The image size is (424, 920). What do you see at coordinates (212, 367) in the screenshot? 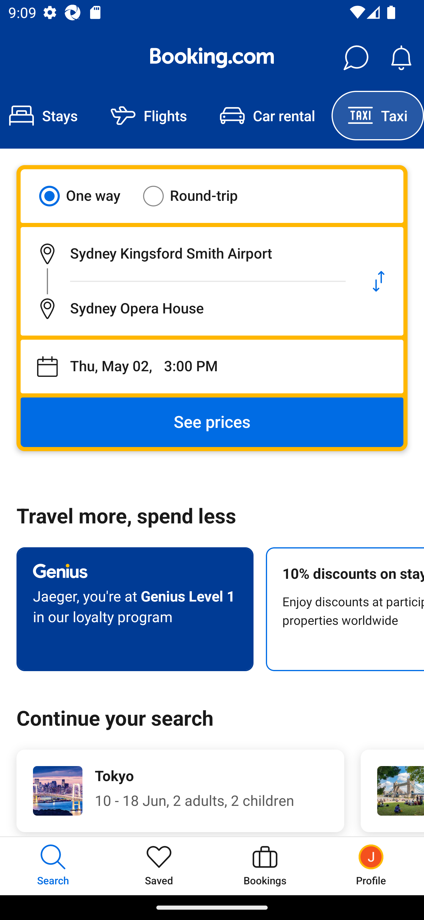
I see `Pick-up date: Thu, May 02 3:00 PM` at bounding box center [212, 367].